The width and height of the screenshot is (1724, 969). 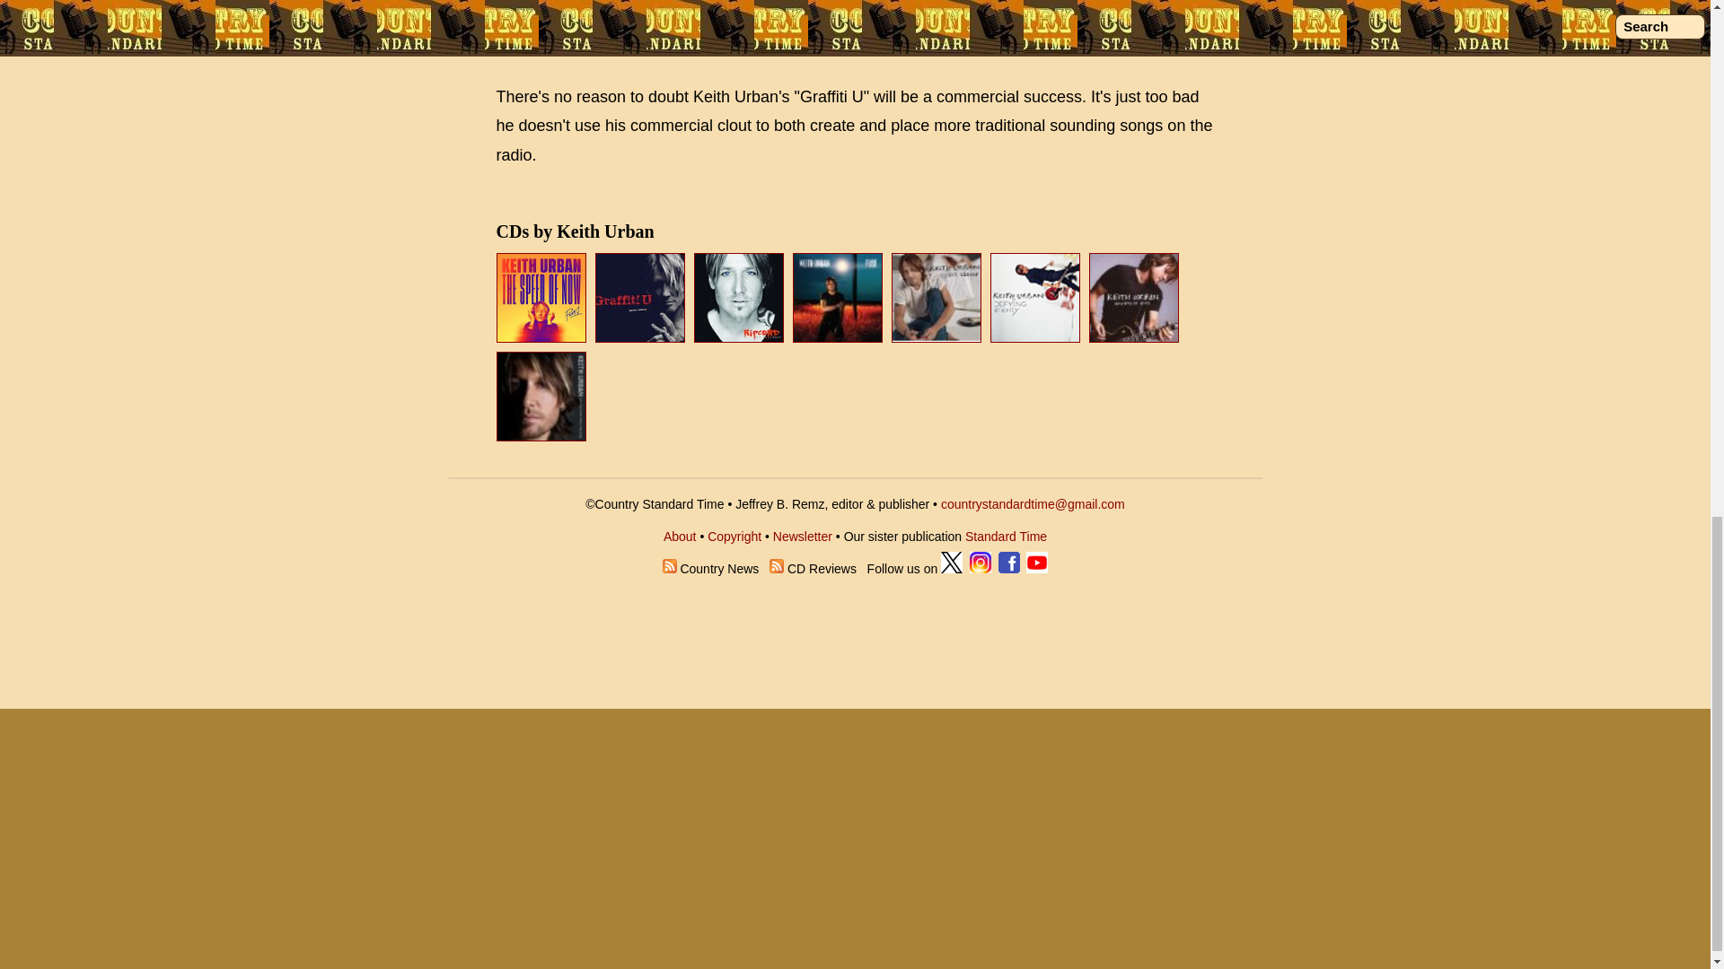 I want to click on Graffiti U, 2018, so click(x=639, y=298).